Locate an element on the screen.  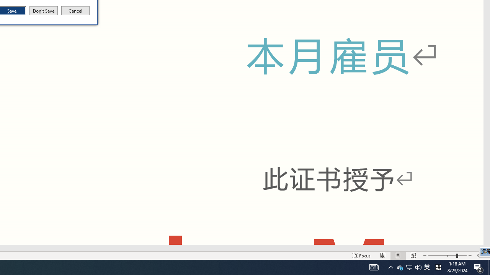
Web Layout is located at coordinates (374, 267).